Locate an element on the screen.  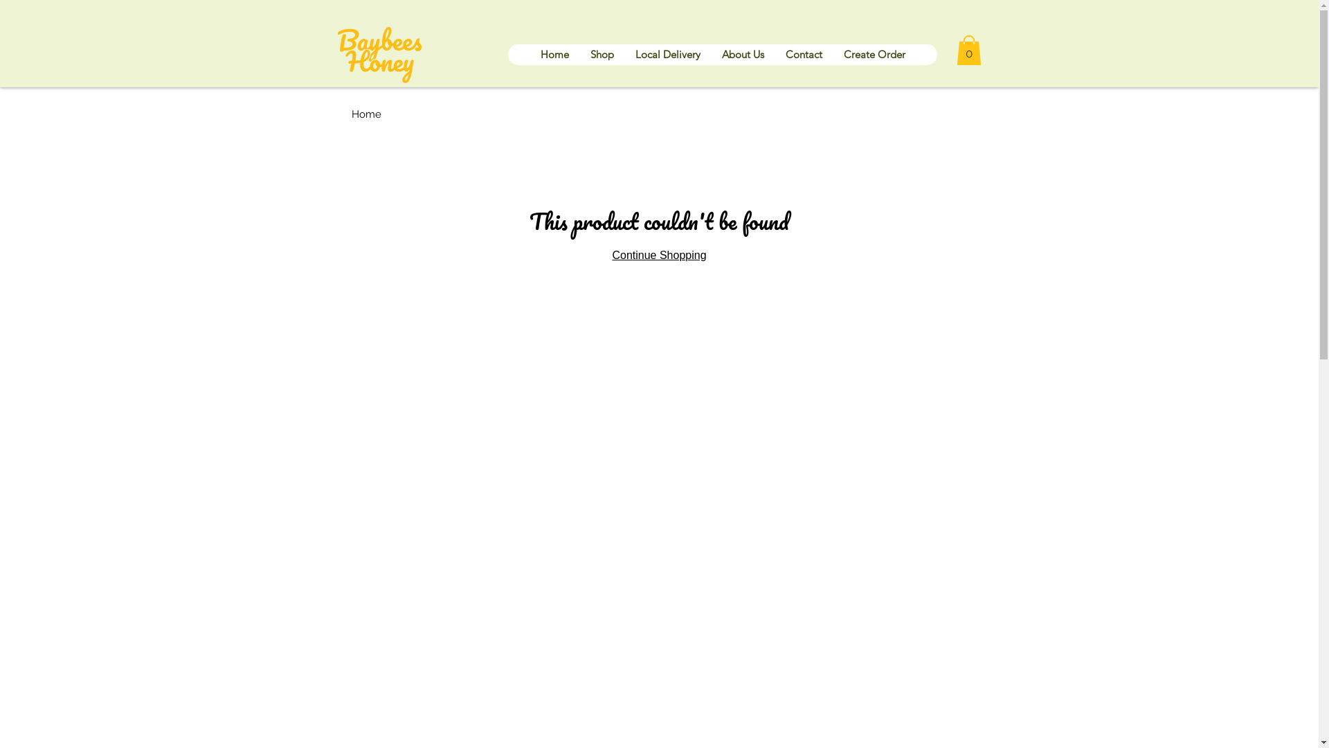
About Us is located at coordinates (742, 55).